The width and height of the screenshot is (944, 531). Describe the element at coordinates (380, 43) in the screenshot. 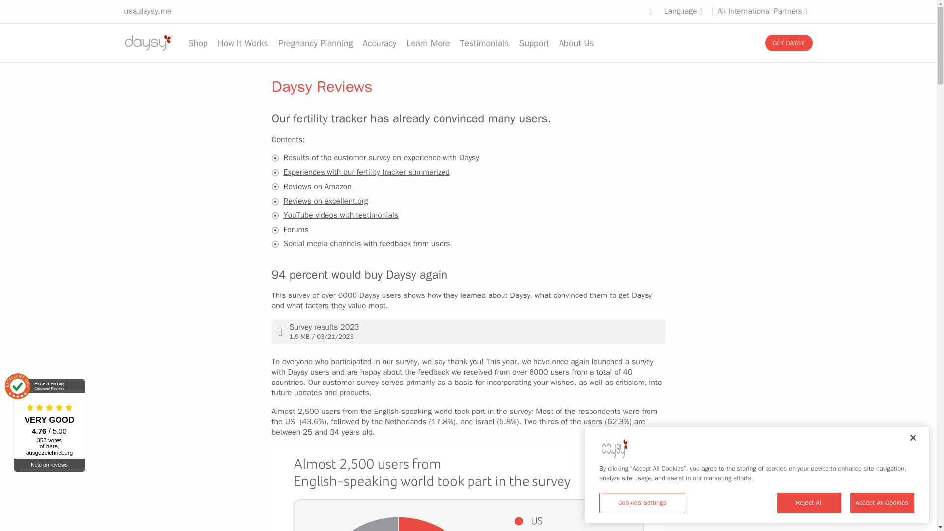

I see `Accuracy` at that location.